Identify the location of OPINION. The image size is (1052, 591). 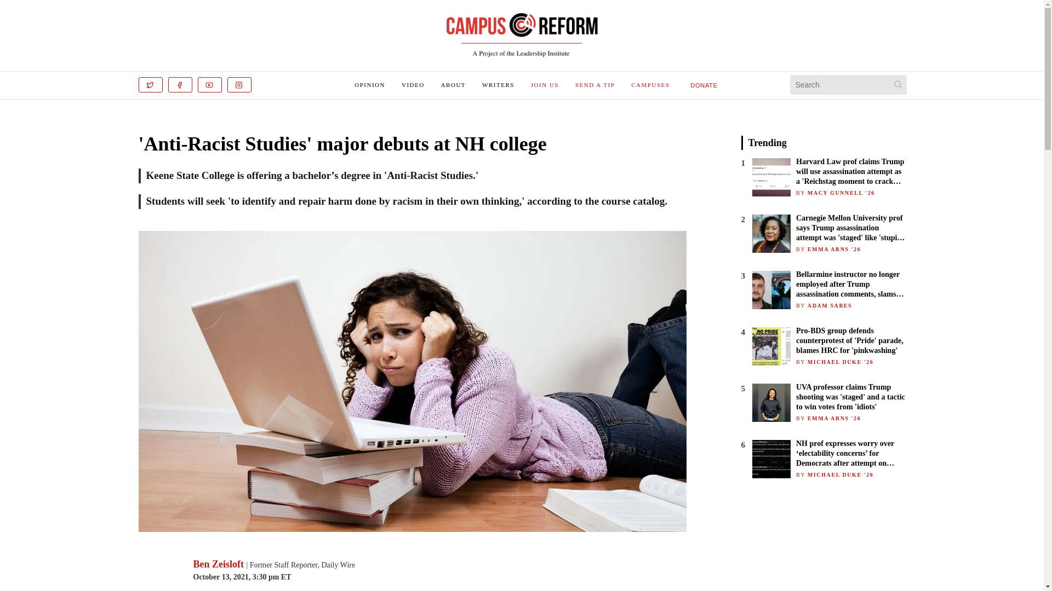
(369, 84).